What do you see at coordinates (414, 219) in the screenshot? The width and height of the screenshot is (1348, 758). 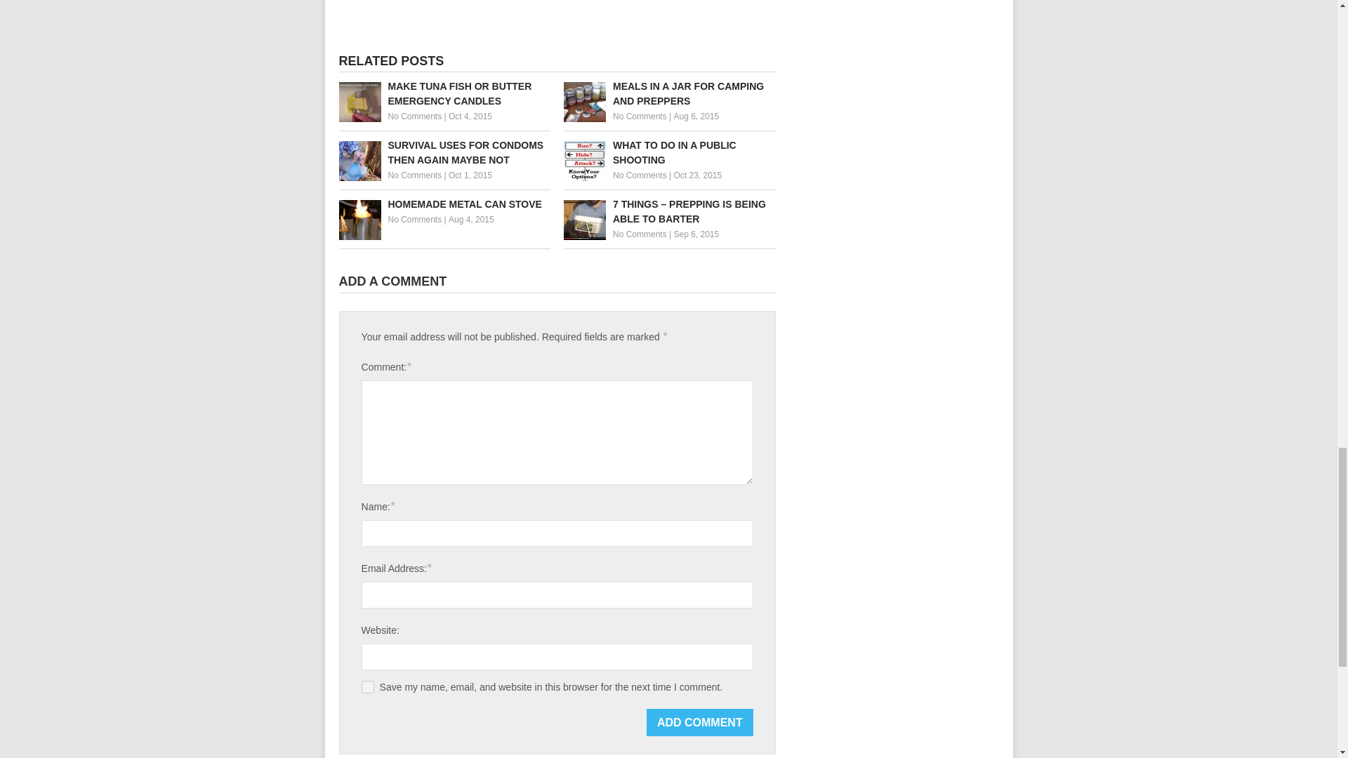 I see `No Comments` at bounding box center [414, 219].